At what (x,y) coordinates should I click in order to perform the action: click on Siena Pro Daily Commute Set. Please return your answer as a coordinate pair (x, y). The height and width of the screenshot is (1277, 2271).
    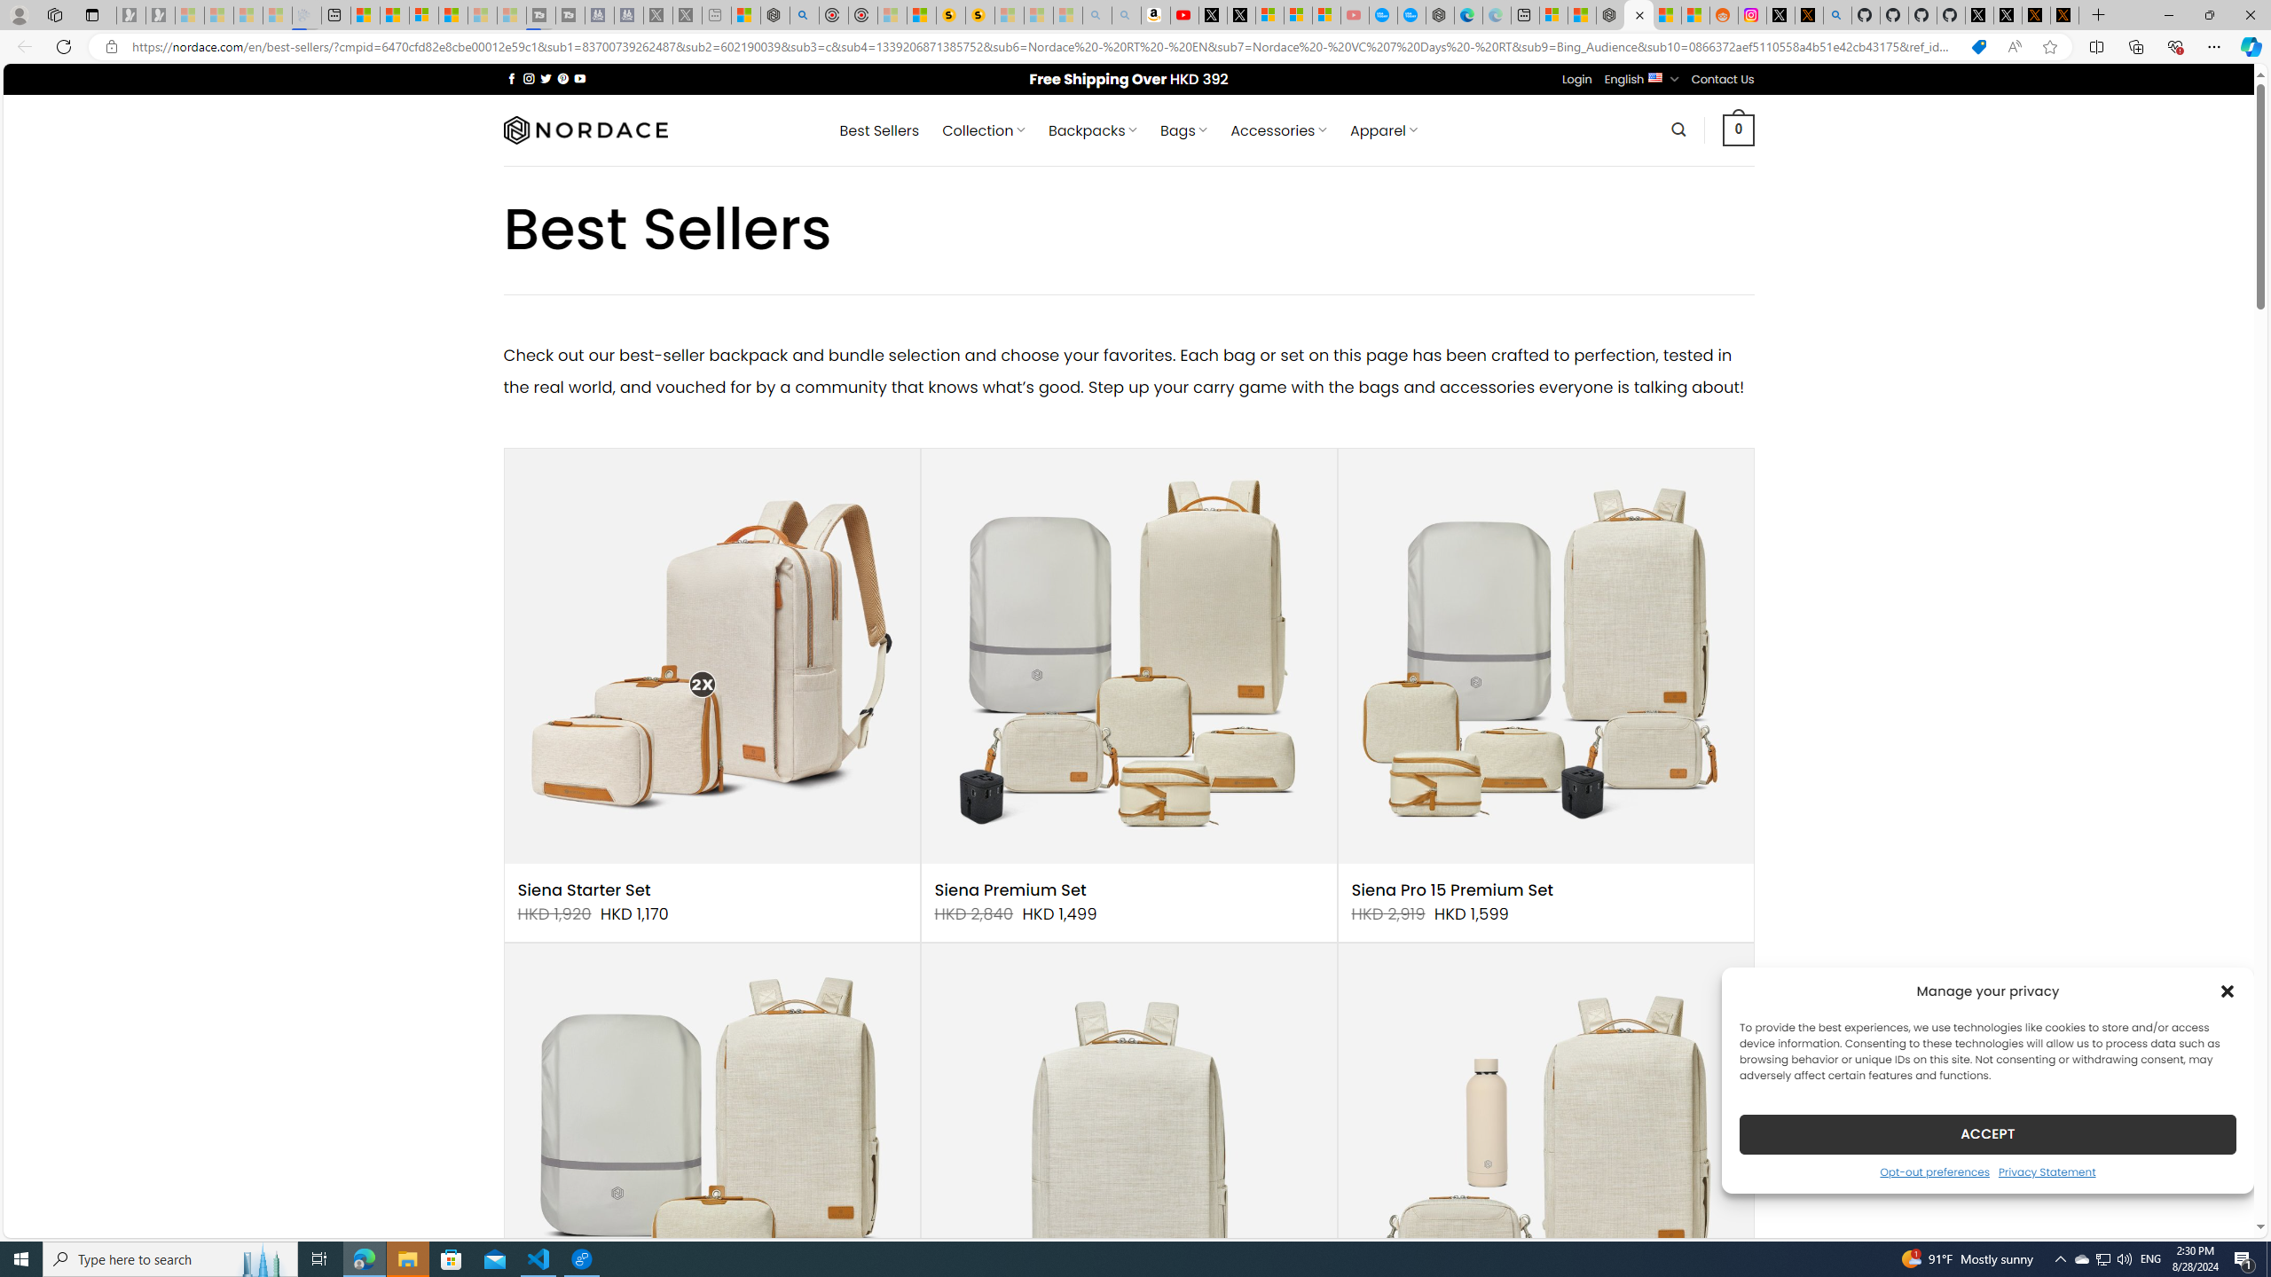
    Looking at the image, I should click on (1545, 1151).